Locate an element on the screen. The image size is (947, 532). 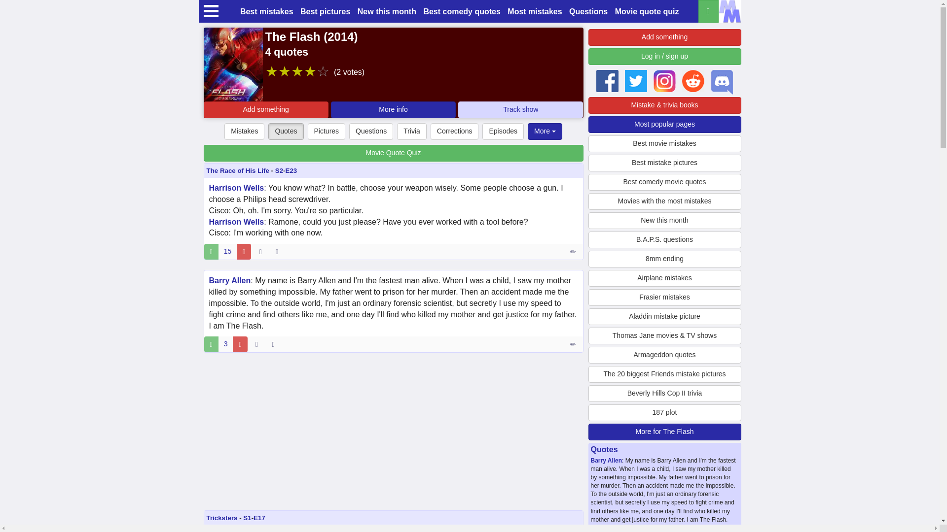
Share this entry is located at coordinates (275, 344).